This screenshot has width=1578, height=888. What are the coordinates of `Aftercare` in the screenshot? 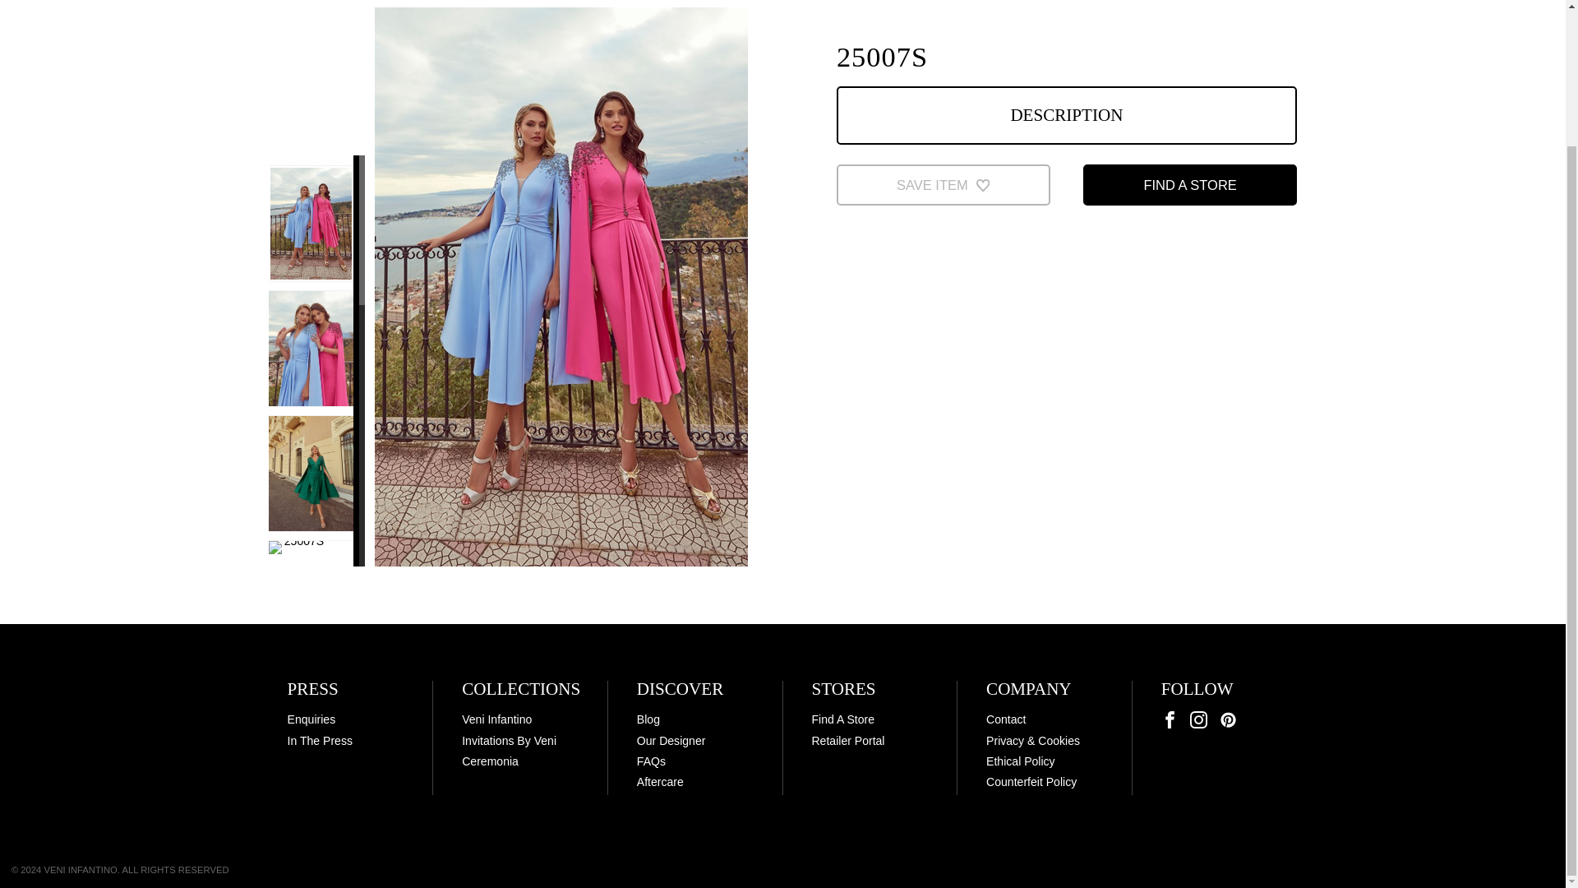 It's located at (660, 781).